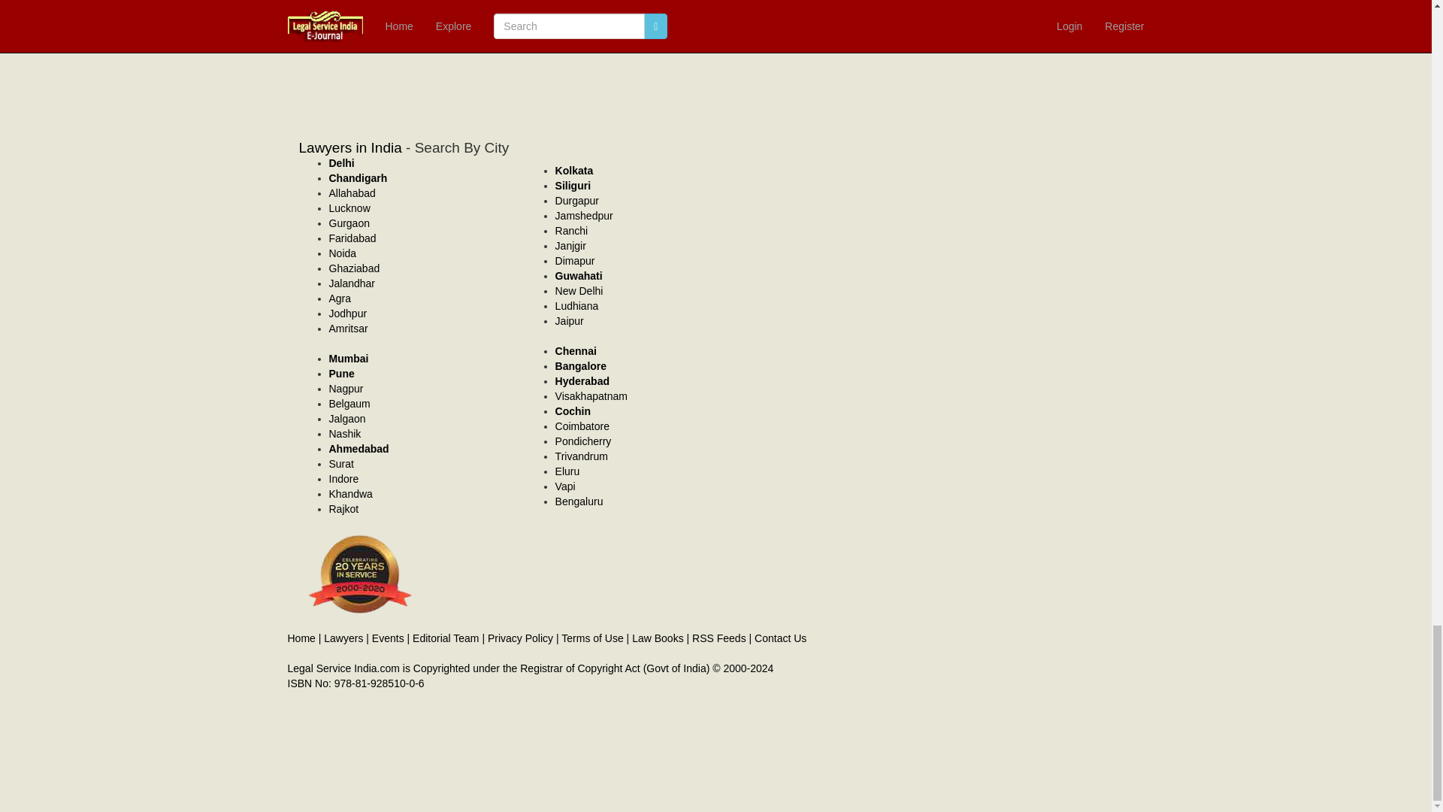  I want to click on Pune, so click(341, 374).